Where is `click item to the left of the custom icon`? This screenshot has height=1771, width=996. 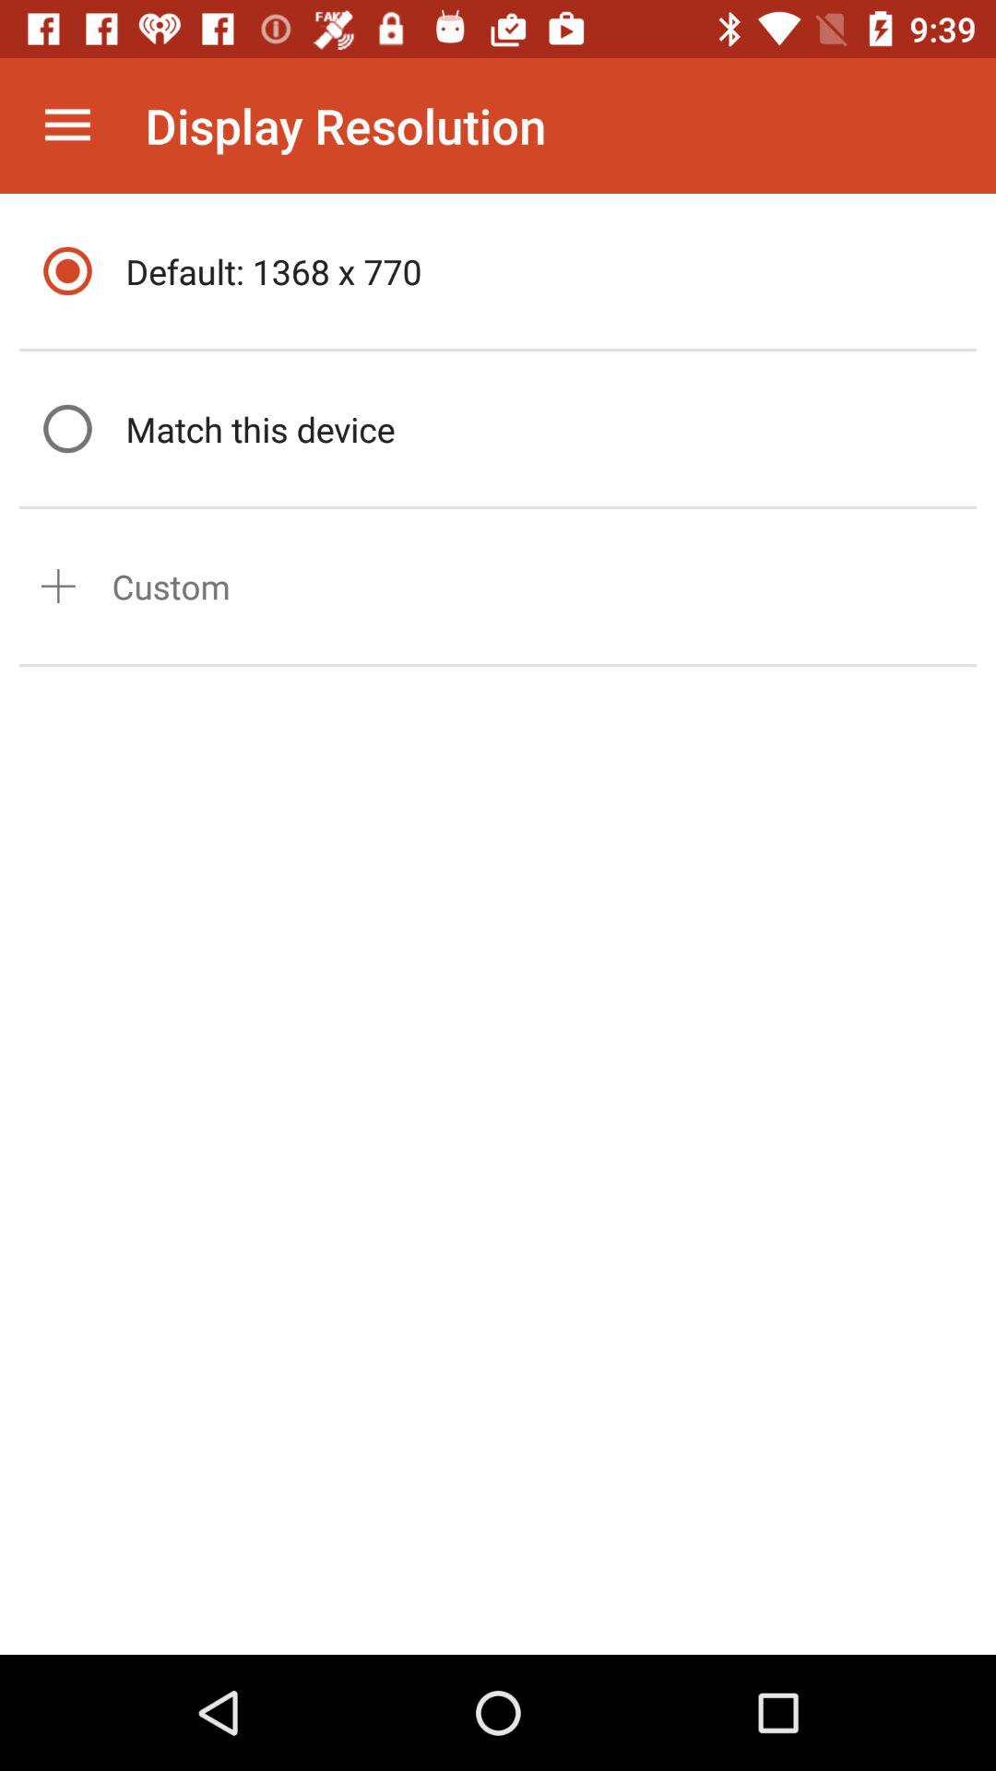 click item to the left of the custom icon is located at coordinates (58, 586).